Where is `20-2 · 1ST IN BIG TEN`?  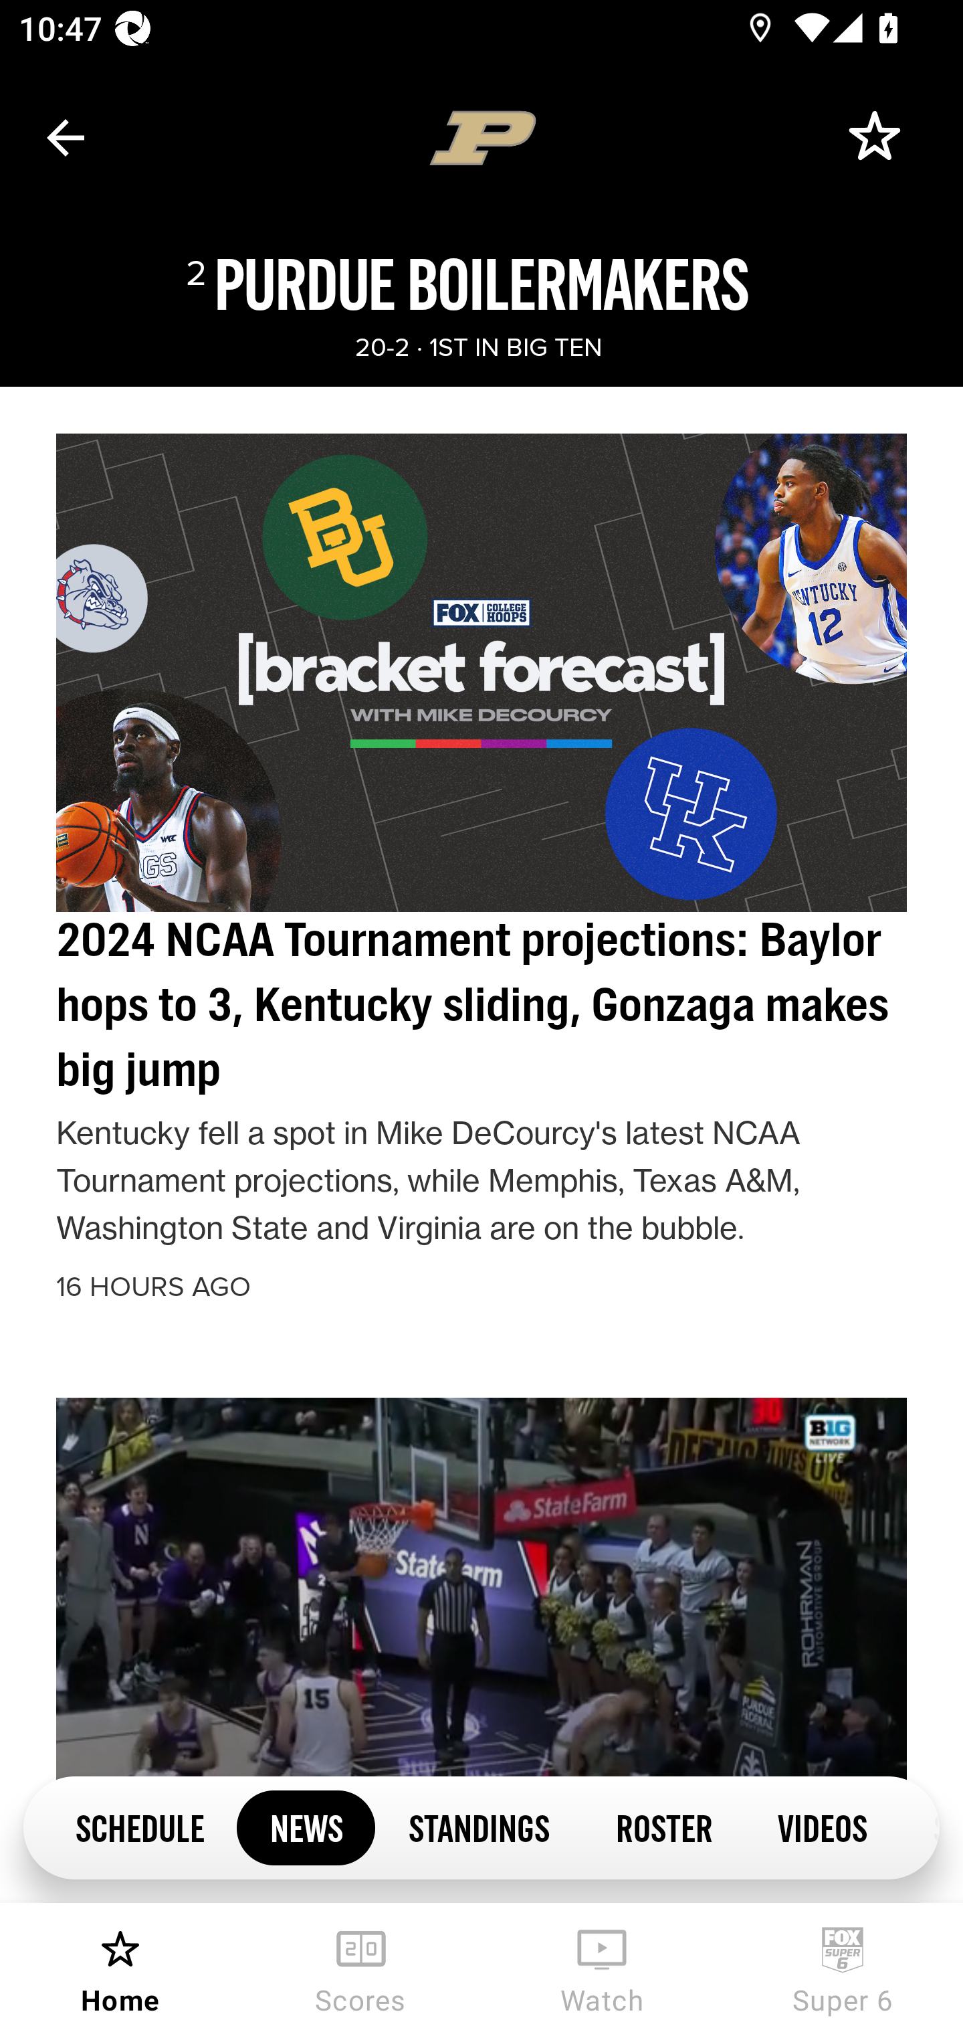
20-2 · 1ST IN BIG TEN is located at coordinates (477, 348).